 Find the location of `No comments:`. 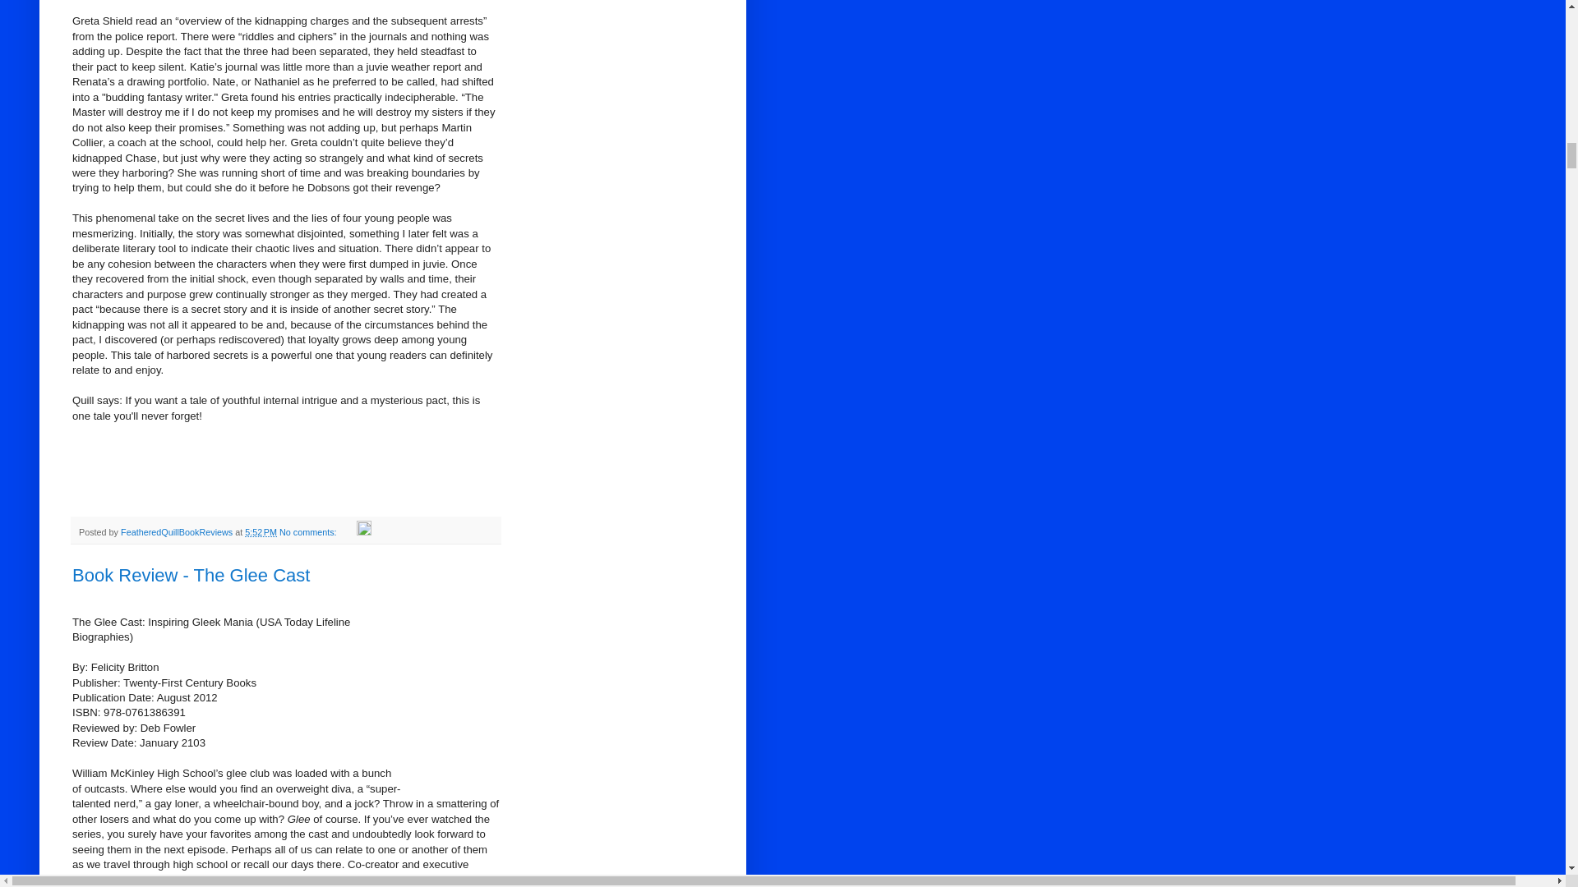

No comments: is located at coordinates (309, 532).